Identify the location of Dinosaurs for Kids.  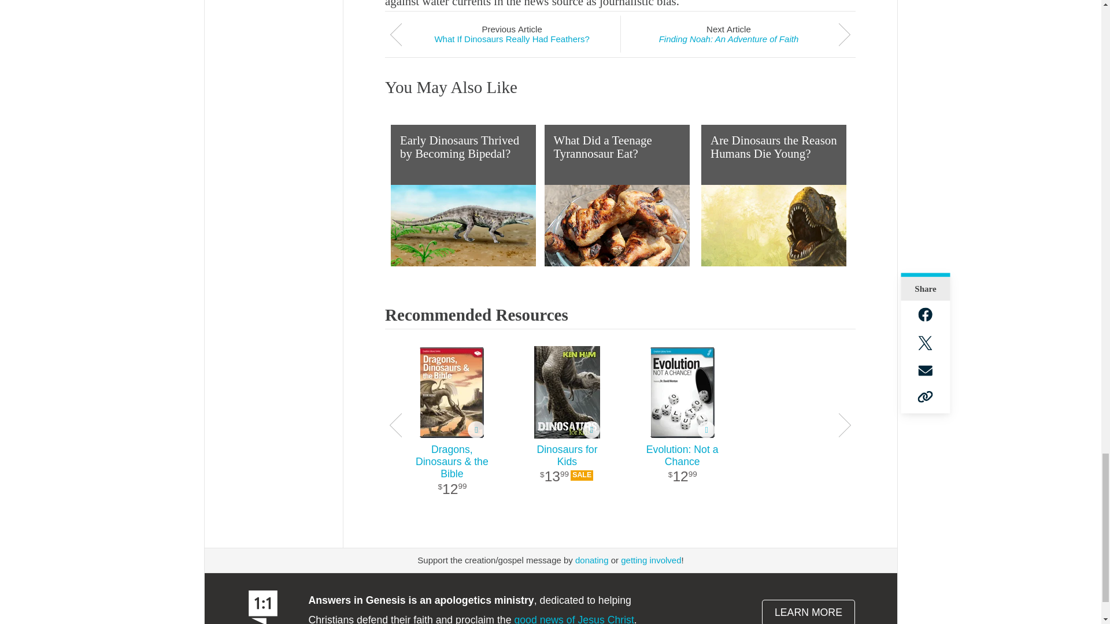
(567, 392).